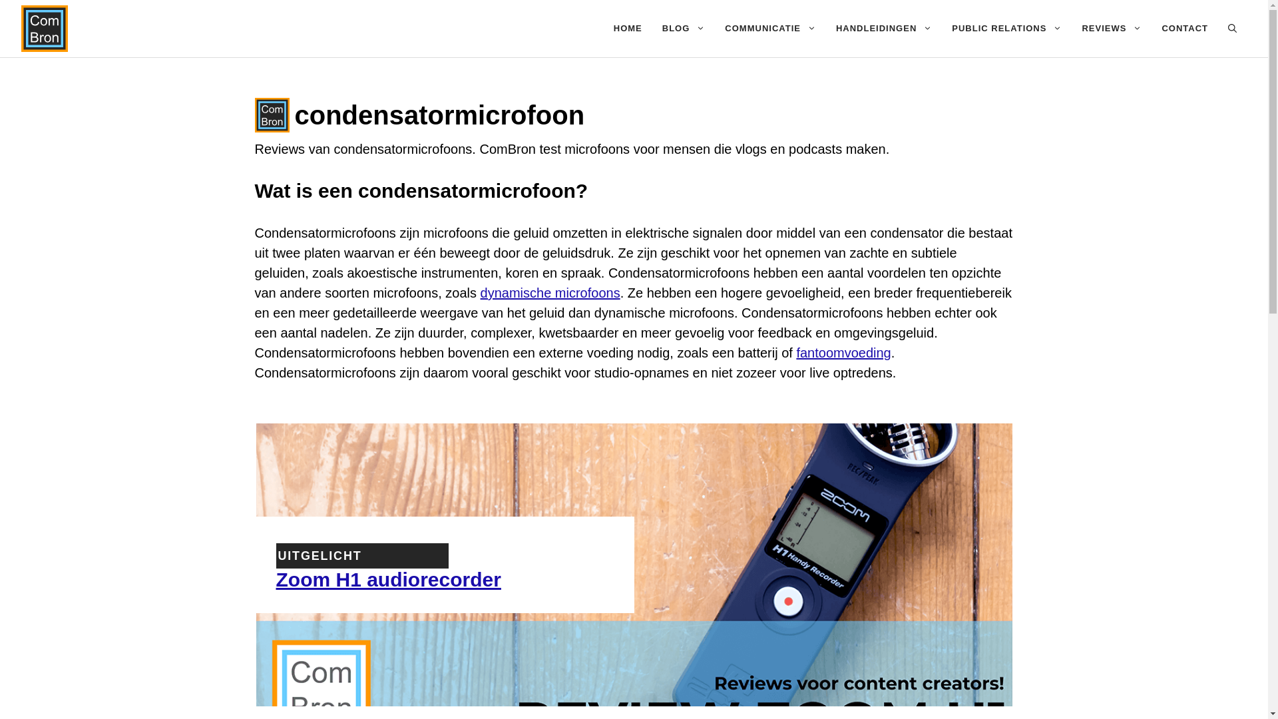 This screenshot has width=1278, height=719. What do you see at coordinates (684, 29) in the screenshot?
I see `BLOG` at bounding box center [684, 29].